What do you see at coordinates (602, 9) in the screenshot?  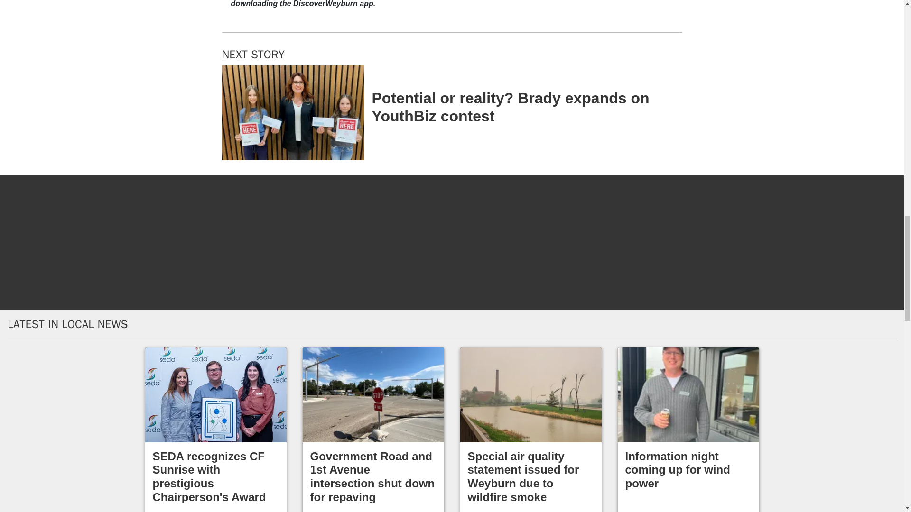 I see `3rd party ad content` at bounding box center [602, 9].